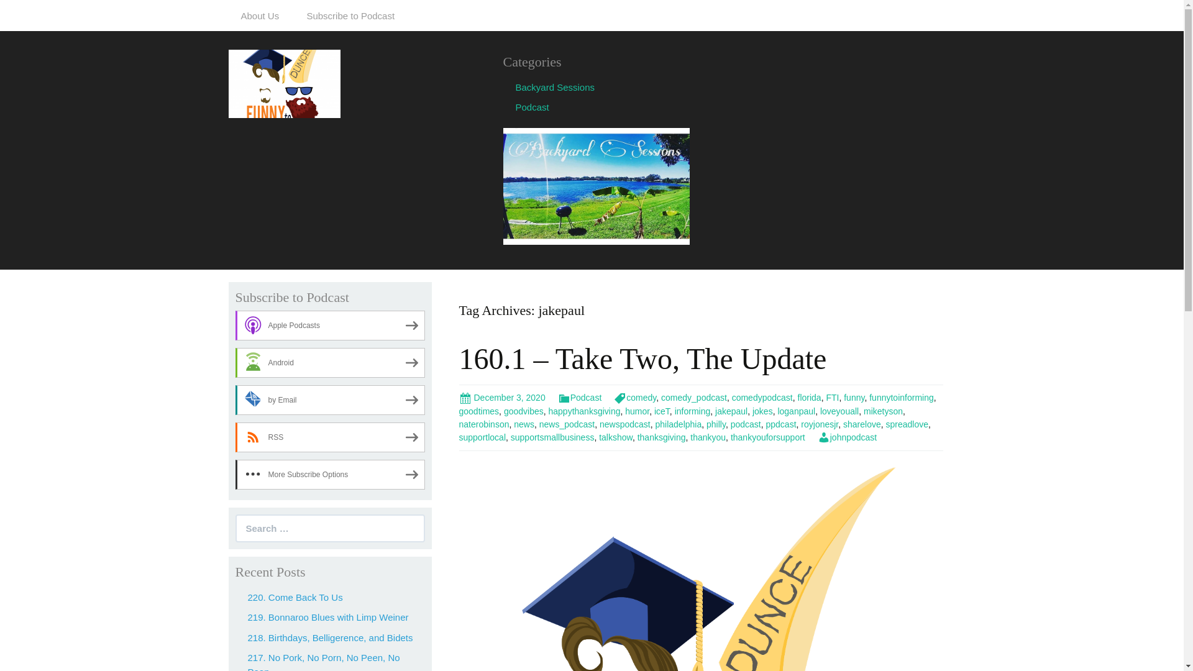 This screenshot has height=671, width=1193. Describe the element at coordinates (839, 411) in the screenshot. I see `loveyouall` at that location.